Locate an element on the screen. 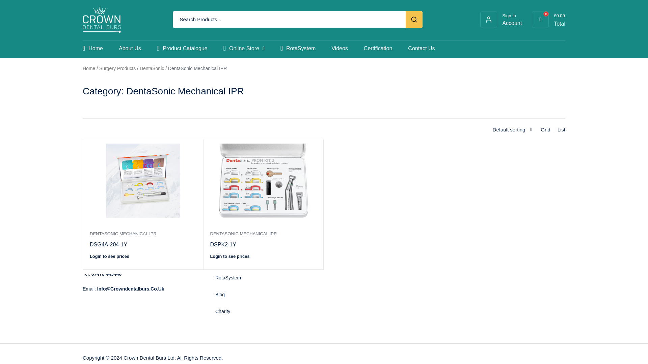  Product Catalogue is located at coordinates (182, 48).